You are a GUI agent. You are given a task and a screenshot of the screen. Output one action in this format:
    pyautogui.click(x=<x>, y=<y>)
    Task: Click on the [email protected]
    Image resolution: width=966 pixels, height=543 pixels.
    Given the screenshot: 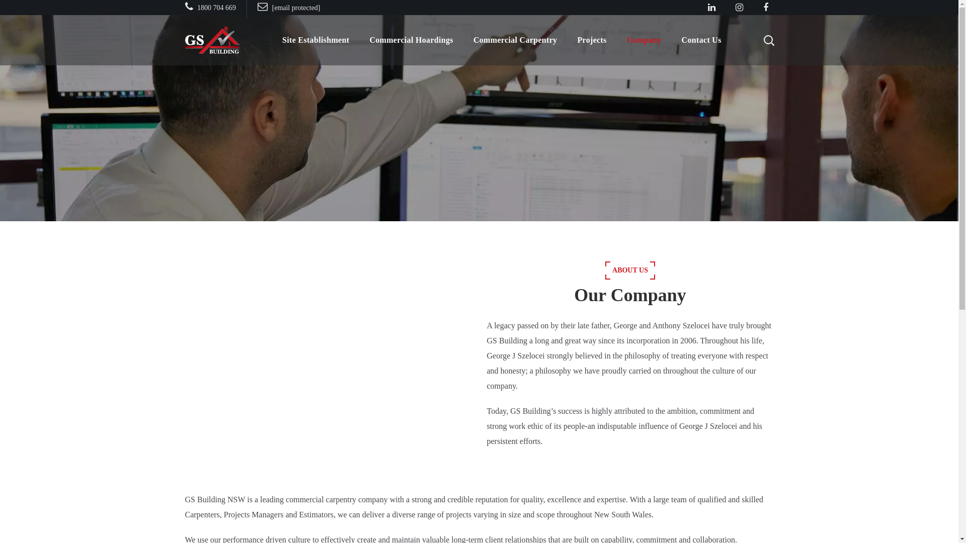 What is the action you would take?
    pyautogui.click(x=289, y=8)
    